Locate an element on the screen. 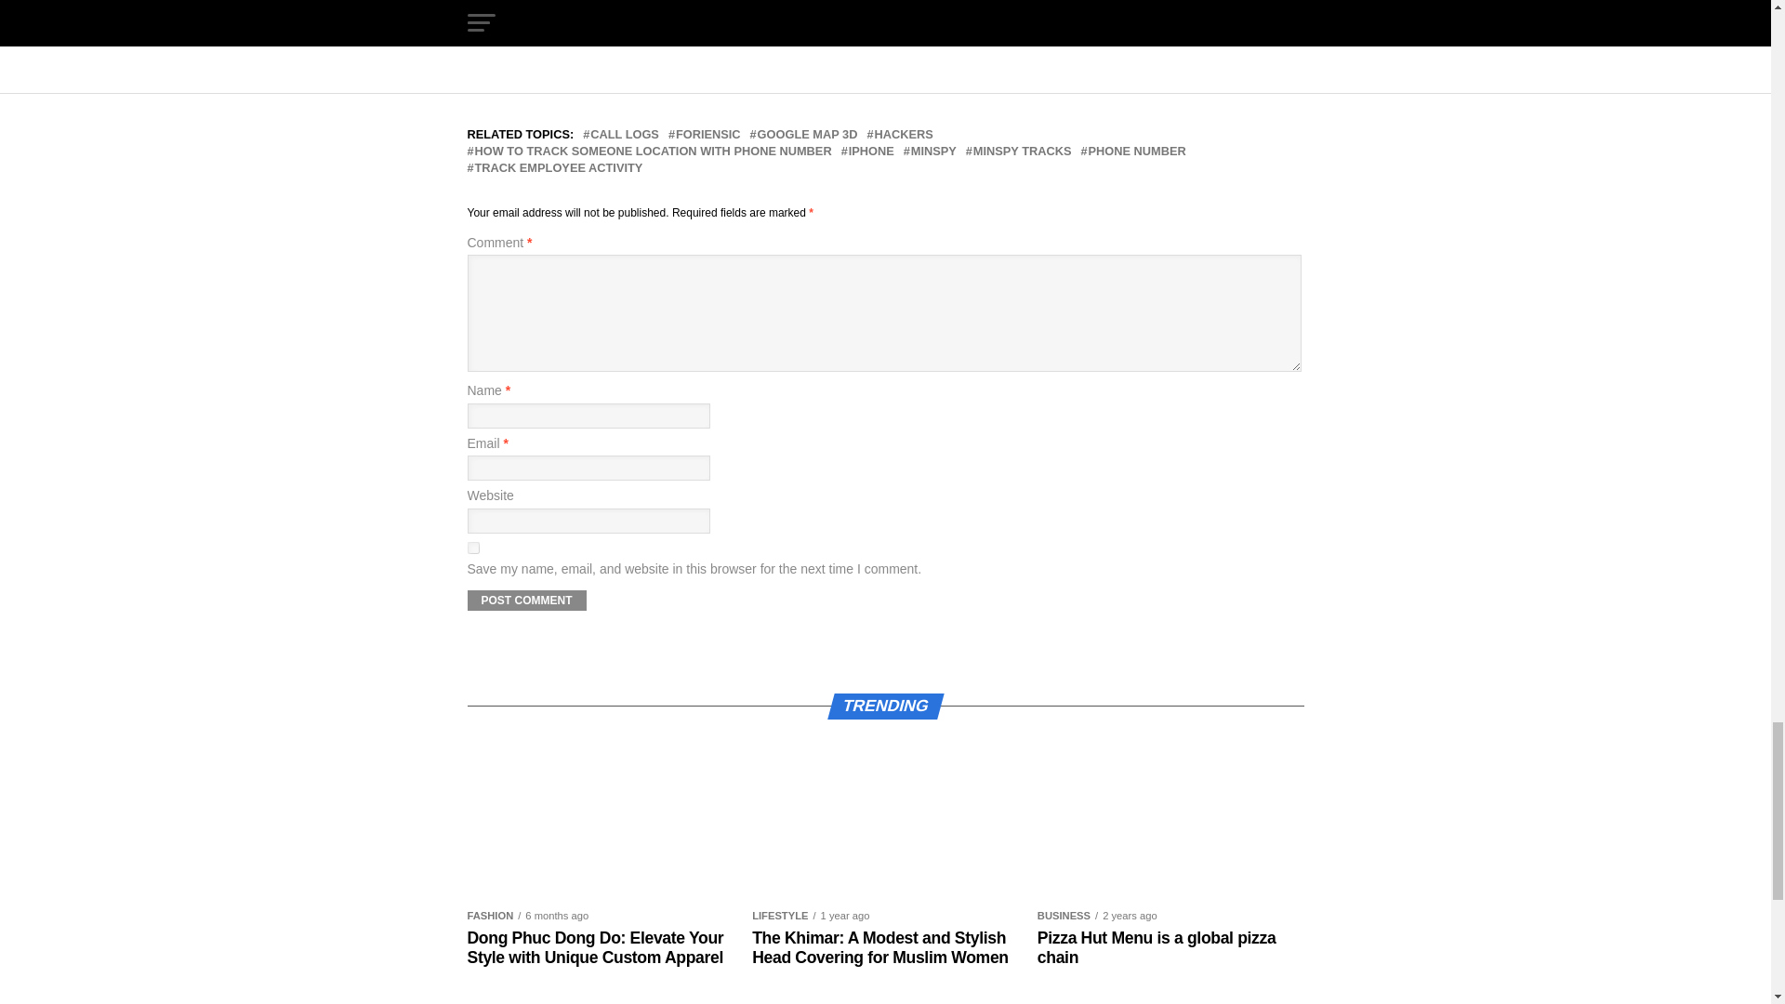 Image resolution: width=1785 pixels, height=1004 pixels. FORIENSIC is located at coordinates (708, 136).